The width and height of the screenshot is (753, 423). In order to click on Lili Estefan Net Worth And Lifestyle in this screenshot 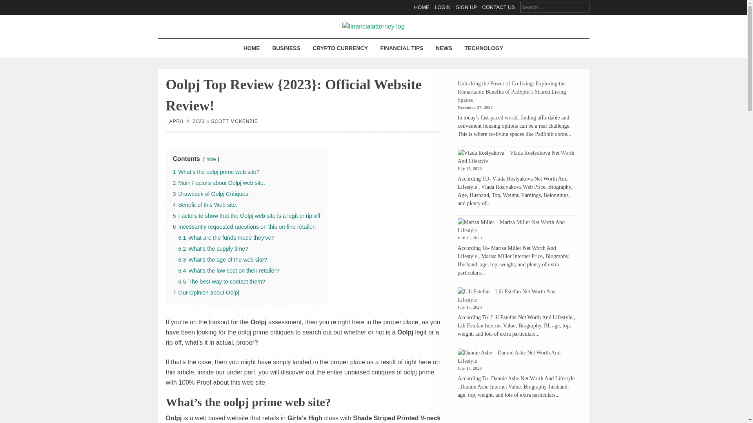, I will do `click(507, 295)`.